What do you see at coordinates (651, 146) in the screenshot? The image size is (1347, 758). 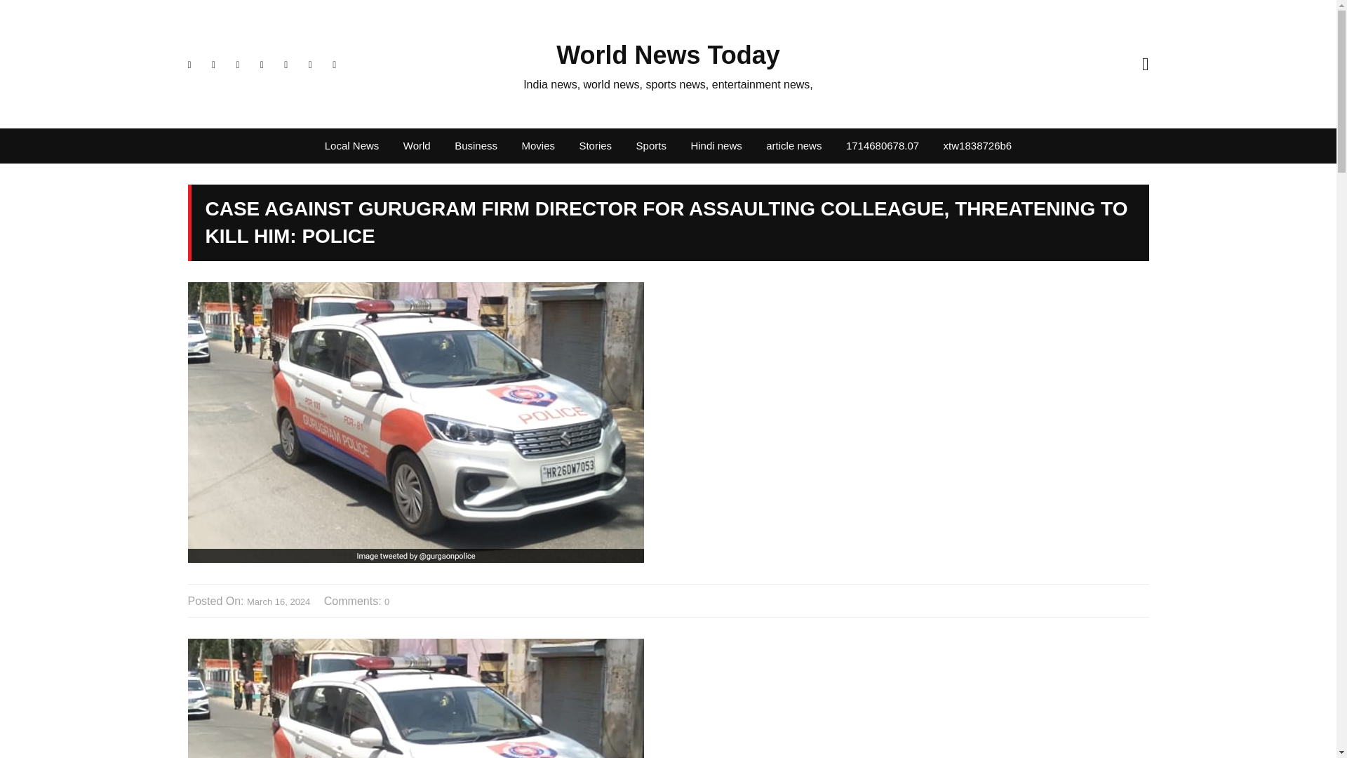 I see `Sports` at bounding box center [651, 146].